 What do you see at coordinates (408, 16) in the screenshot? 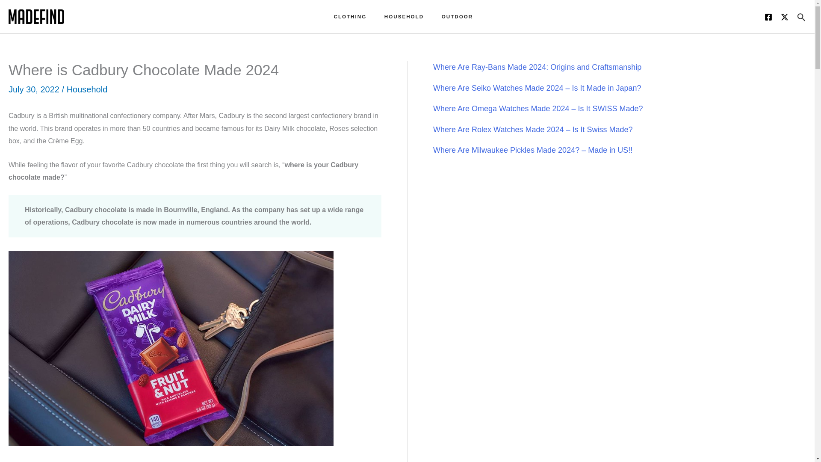
I see `HOUSEHOLD` at bounding box center [408, 16].